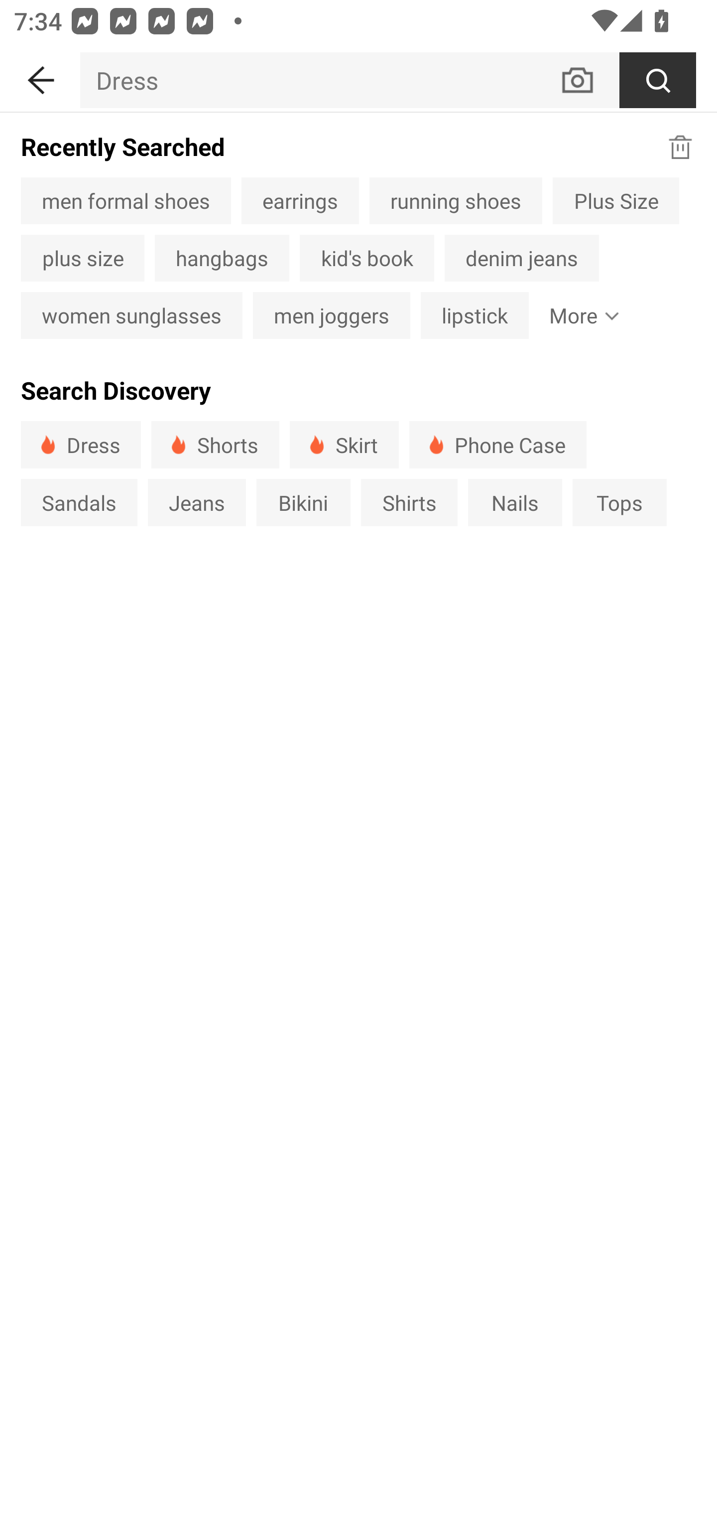 The width and height of the screenshot is (717, 1515). I want to click on Bikini, so click(304, 502).